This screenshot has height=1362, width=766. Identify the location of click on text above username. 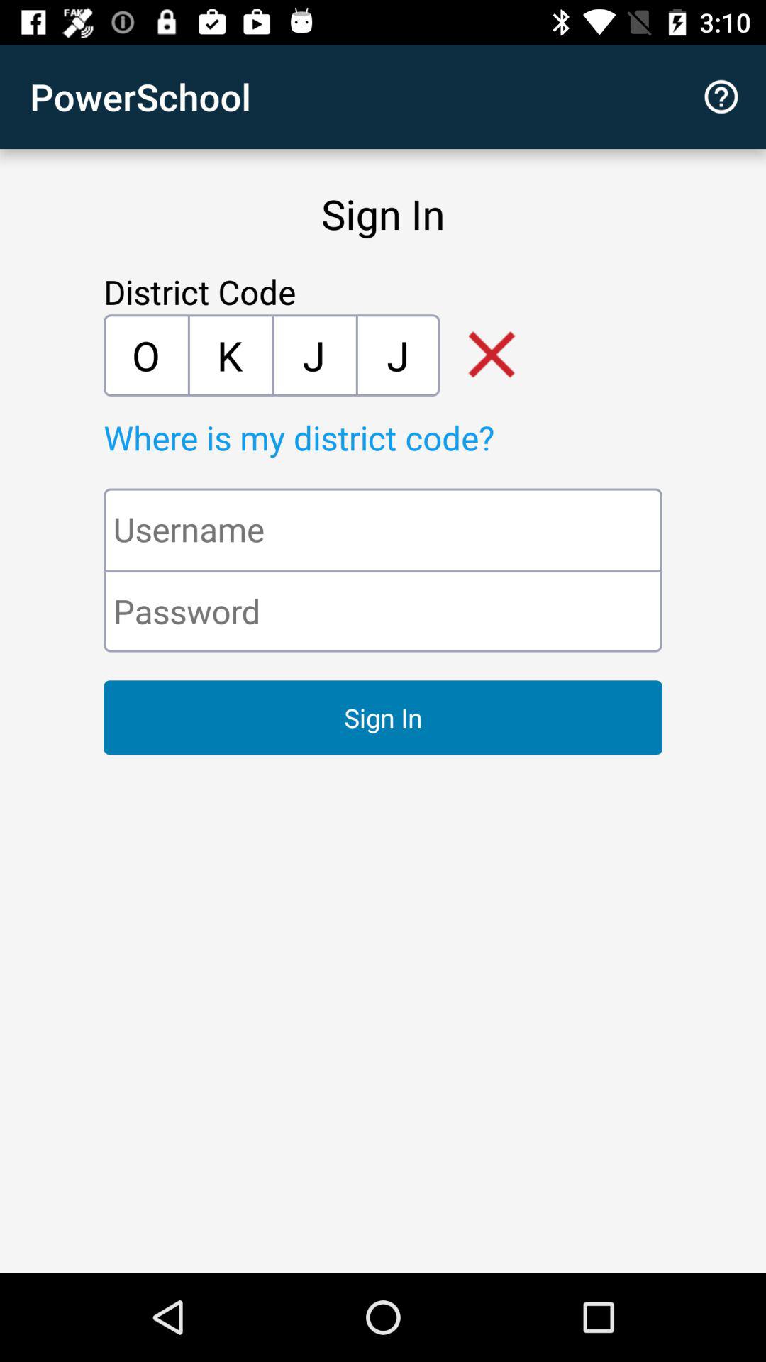
(416, 437).